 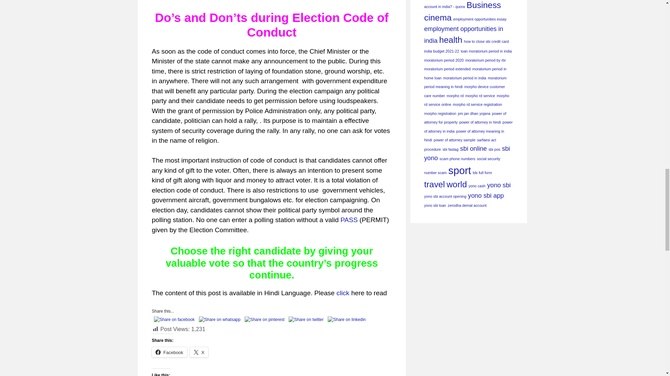 I want to click on whatsapp, so click(x=220, y=320).